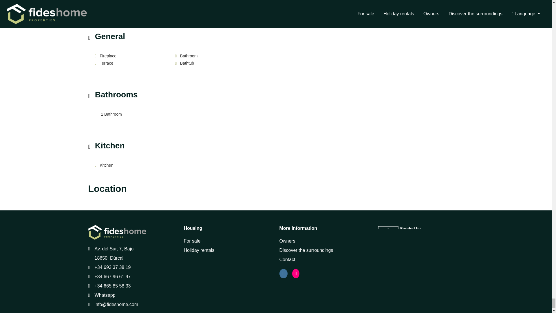 This screenshot has height=313, width=556. What do you see at coordinates (287, 259) in the screenshot?
I see `Contact` at bounding box center [287, 259].